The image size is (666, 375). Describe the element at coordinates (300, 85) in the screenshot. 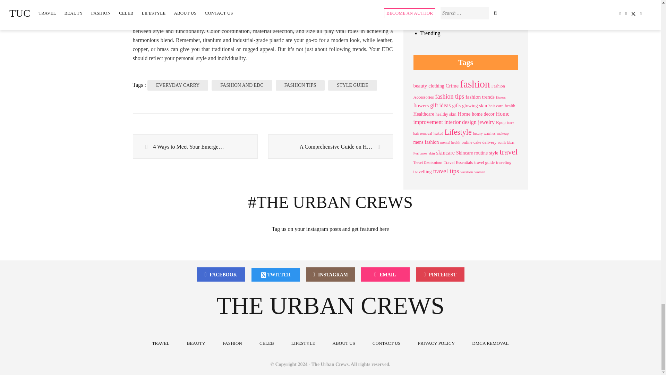

I see `FASHION TIPS` at that location.